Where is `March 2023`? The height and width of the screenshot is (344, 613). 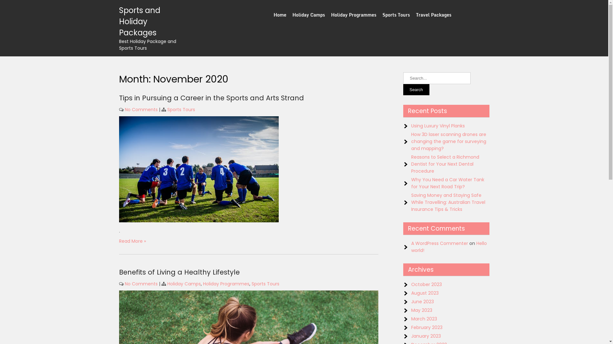
March 2023 is located at coordinates (424, 319).